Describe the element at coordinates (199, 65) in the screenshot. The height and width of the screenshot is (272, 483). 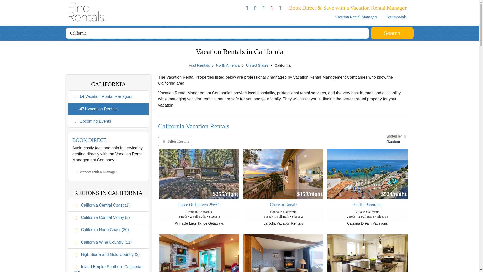
I see `Find Rentals` at that location.